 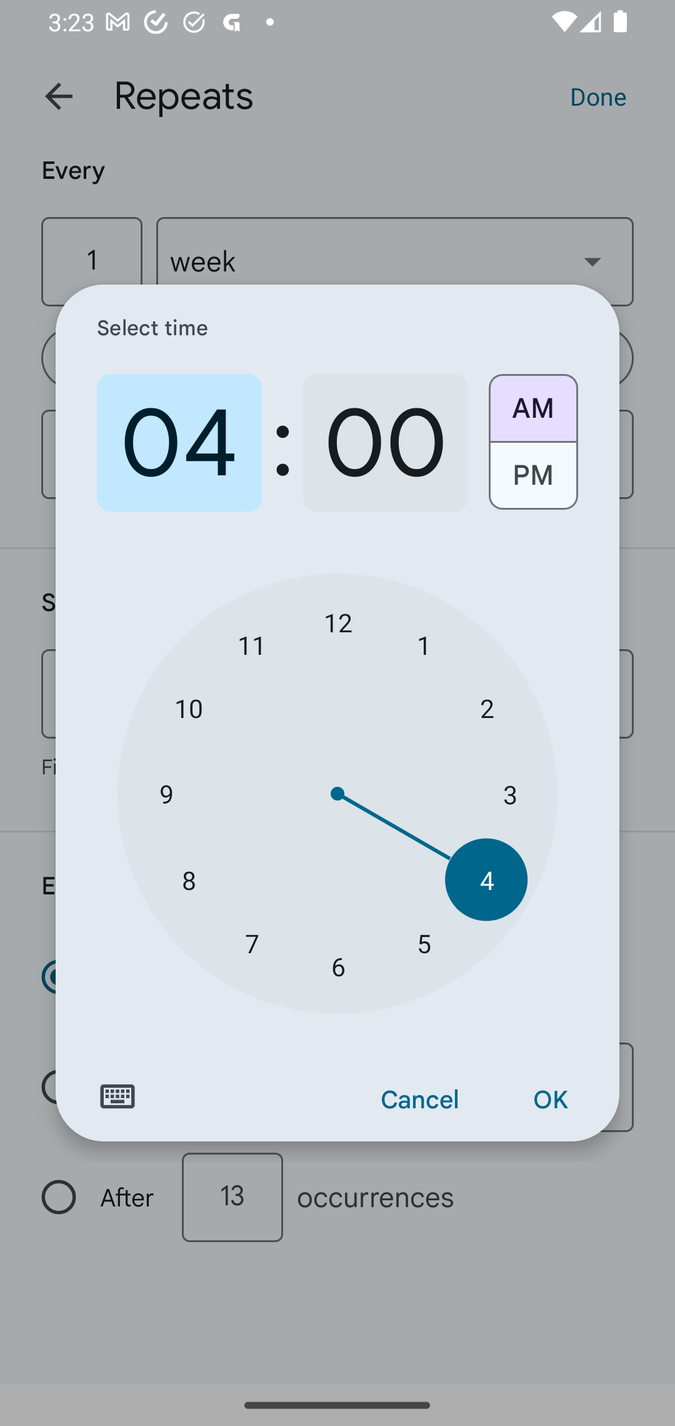 I want to click on 5 5 o'clock, so click(x=424, y=942).